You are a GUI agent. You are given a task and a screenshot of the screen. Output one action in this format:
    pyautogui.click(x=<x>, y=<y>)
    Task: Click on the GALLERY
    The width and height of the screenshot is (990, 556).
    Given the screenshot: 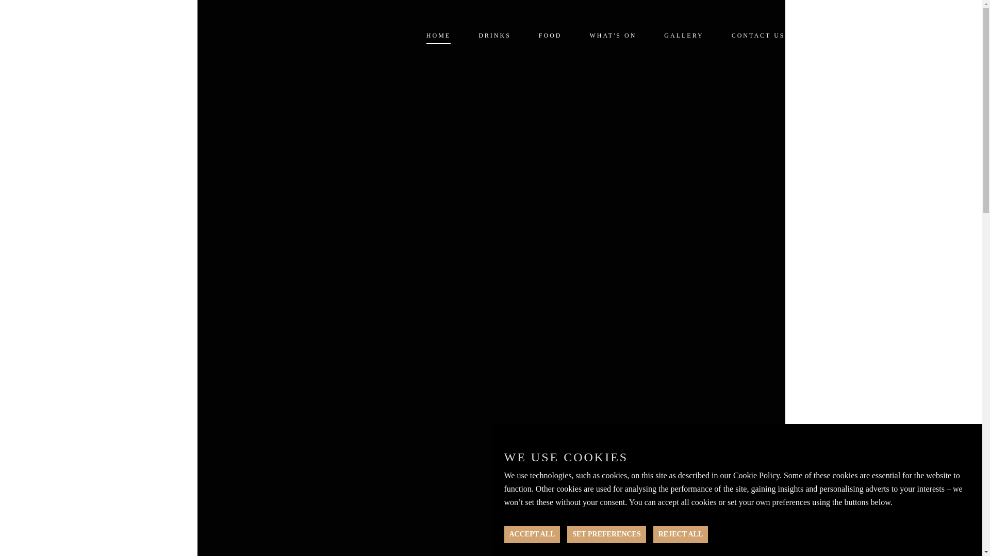 What is the action you would take?
    pyautogui.click(x=684, y=36)
    